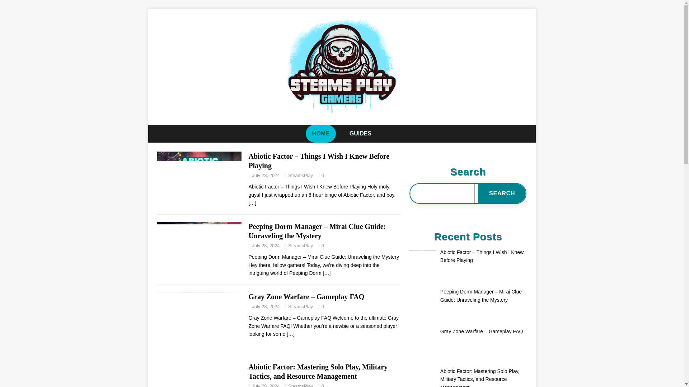 This screenshot has height=387, width=689. I want to click on SteamsPlay, so click(300, 246).